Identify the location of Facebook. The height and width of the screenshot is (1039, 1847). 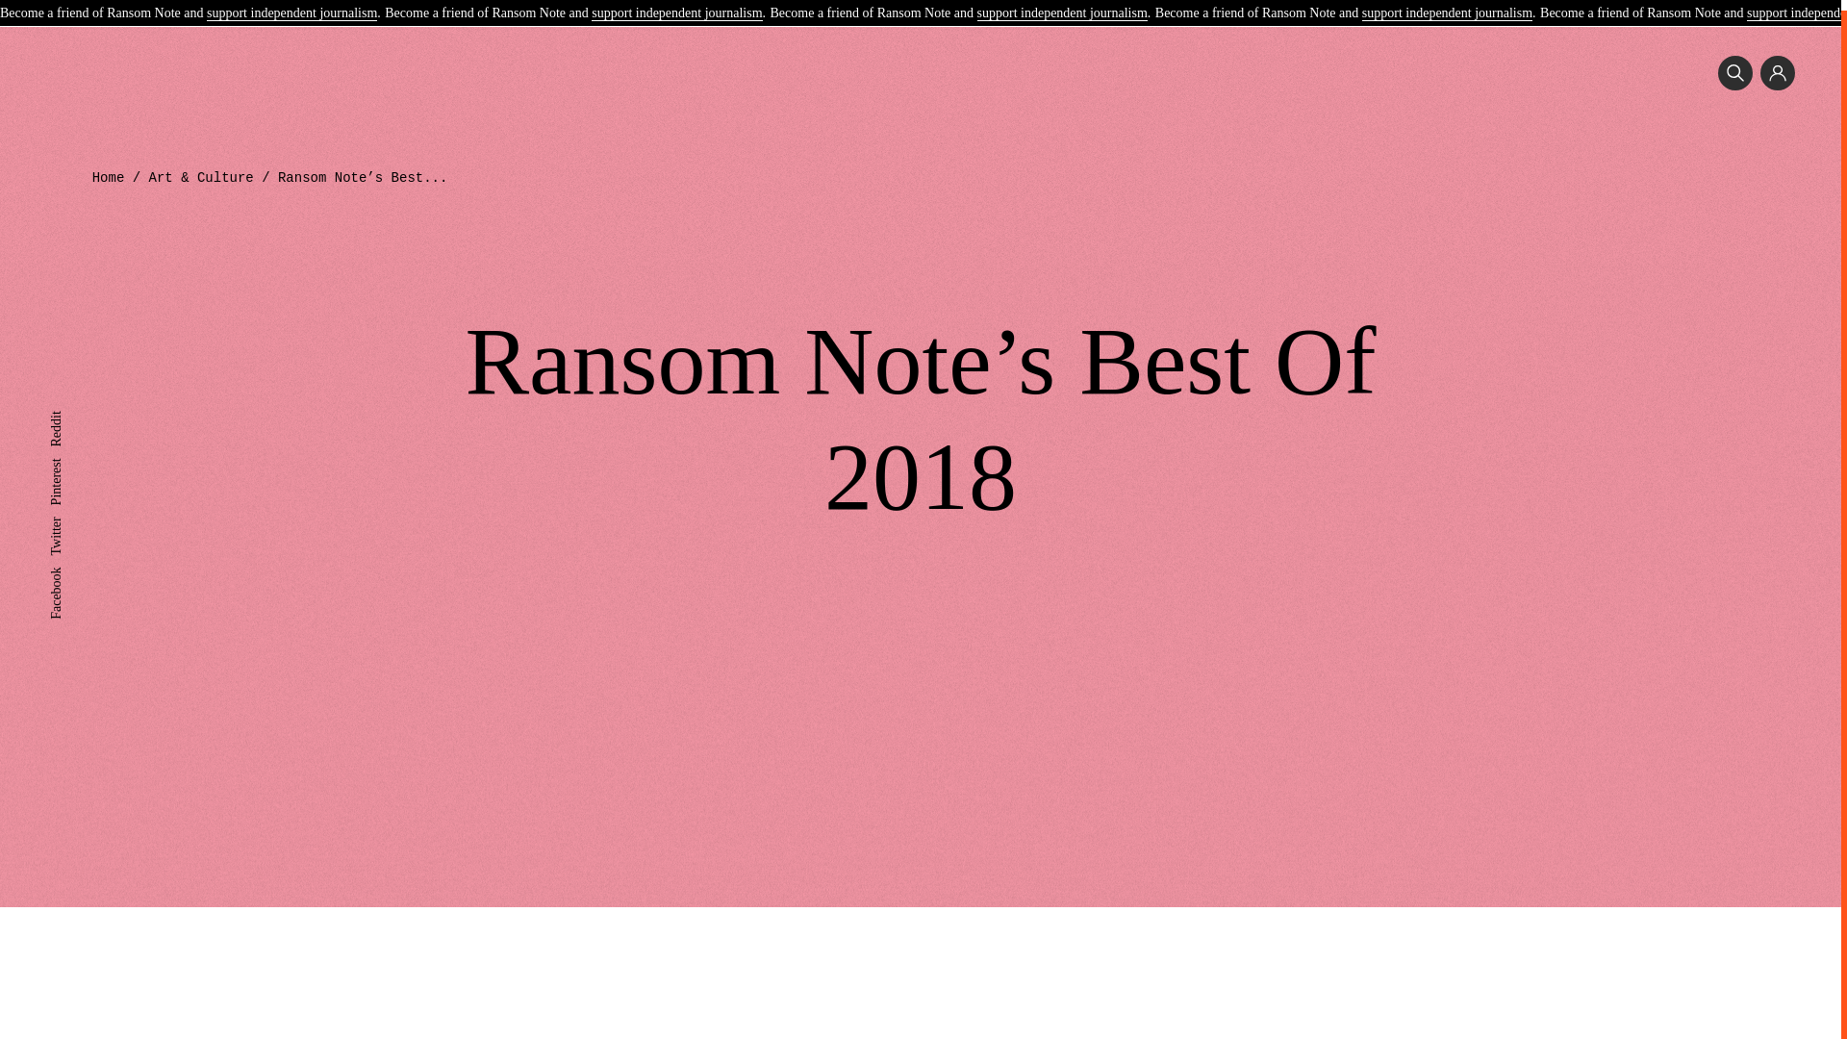
(75, 564).